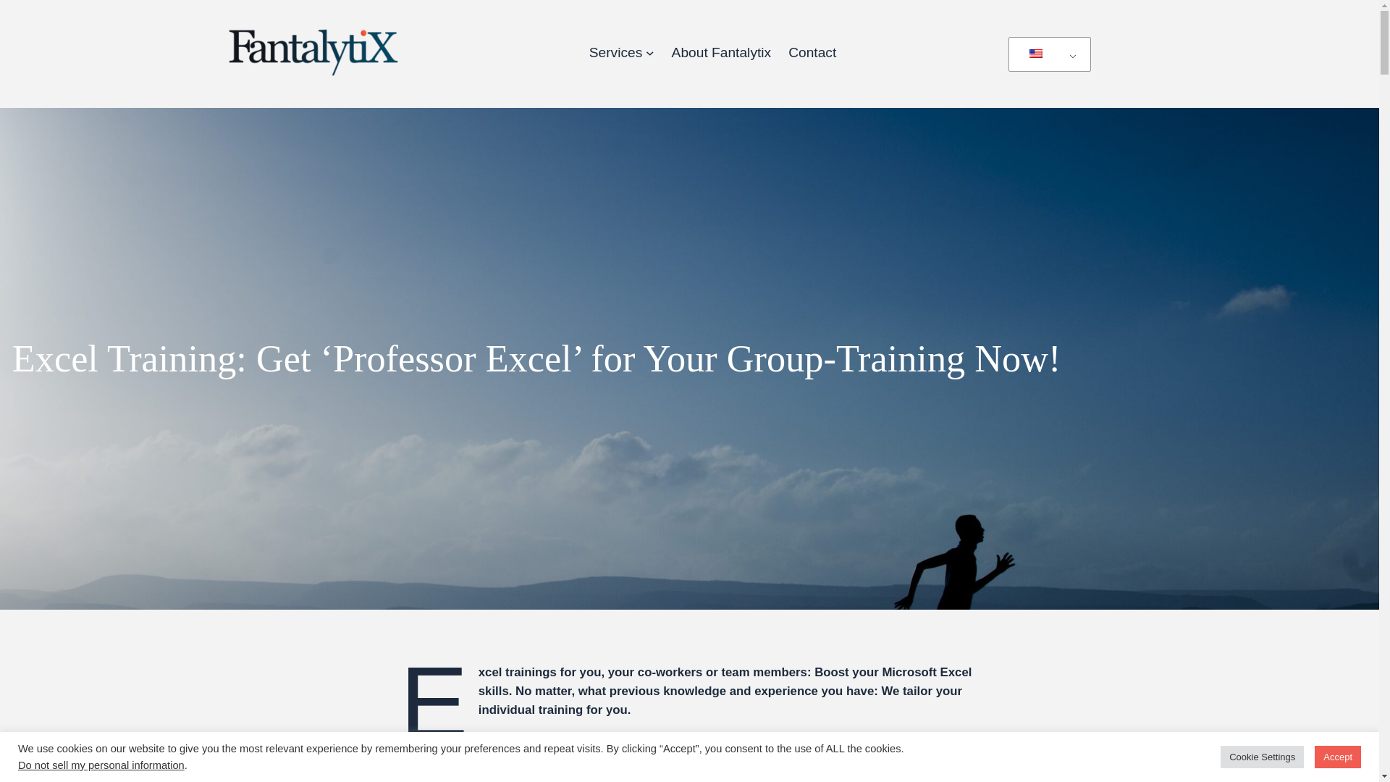 The width and height of the screenshot is (1390, 782). Describe the element at coordinates (1338, 757) in the screenshot. I see `Accept` at that location.